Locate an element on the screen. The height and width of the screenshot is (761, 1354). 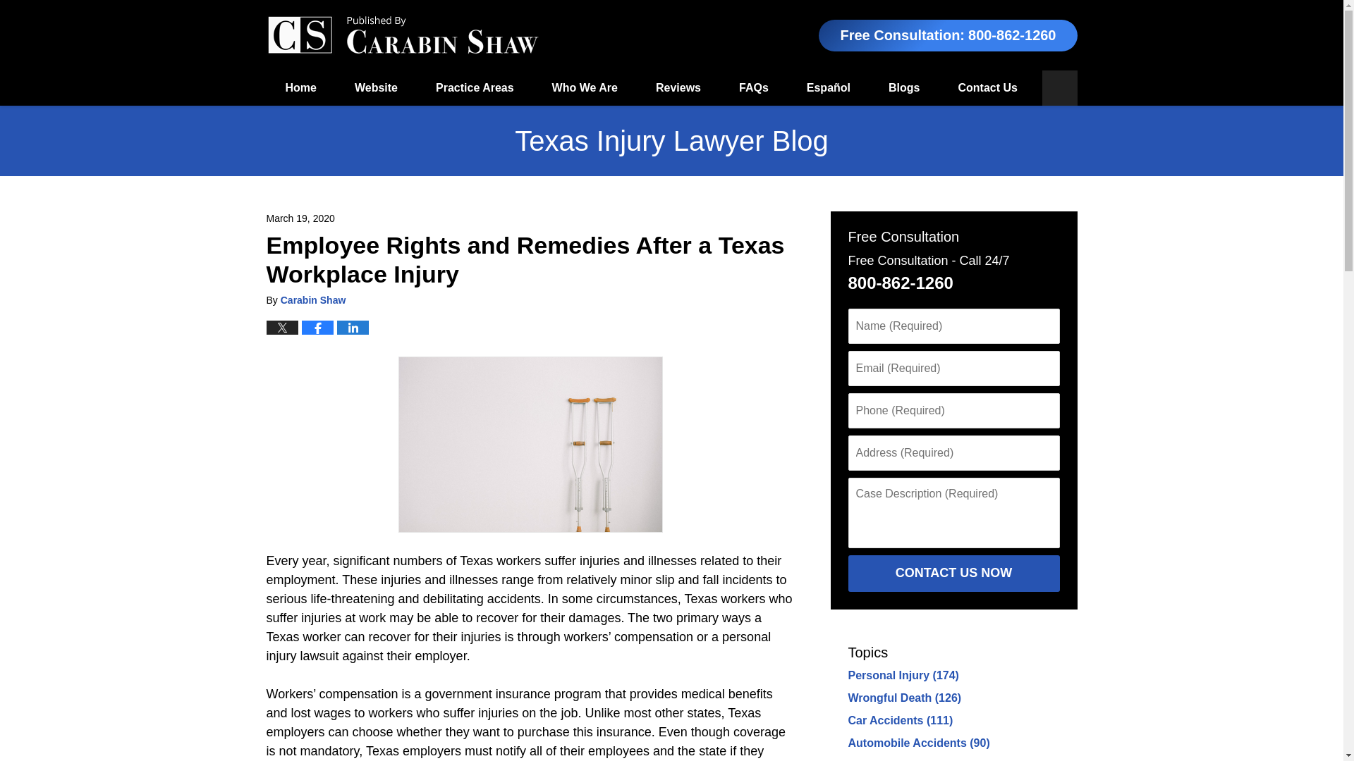
Practice Areas is located at coordinates (475, 88).